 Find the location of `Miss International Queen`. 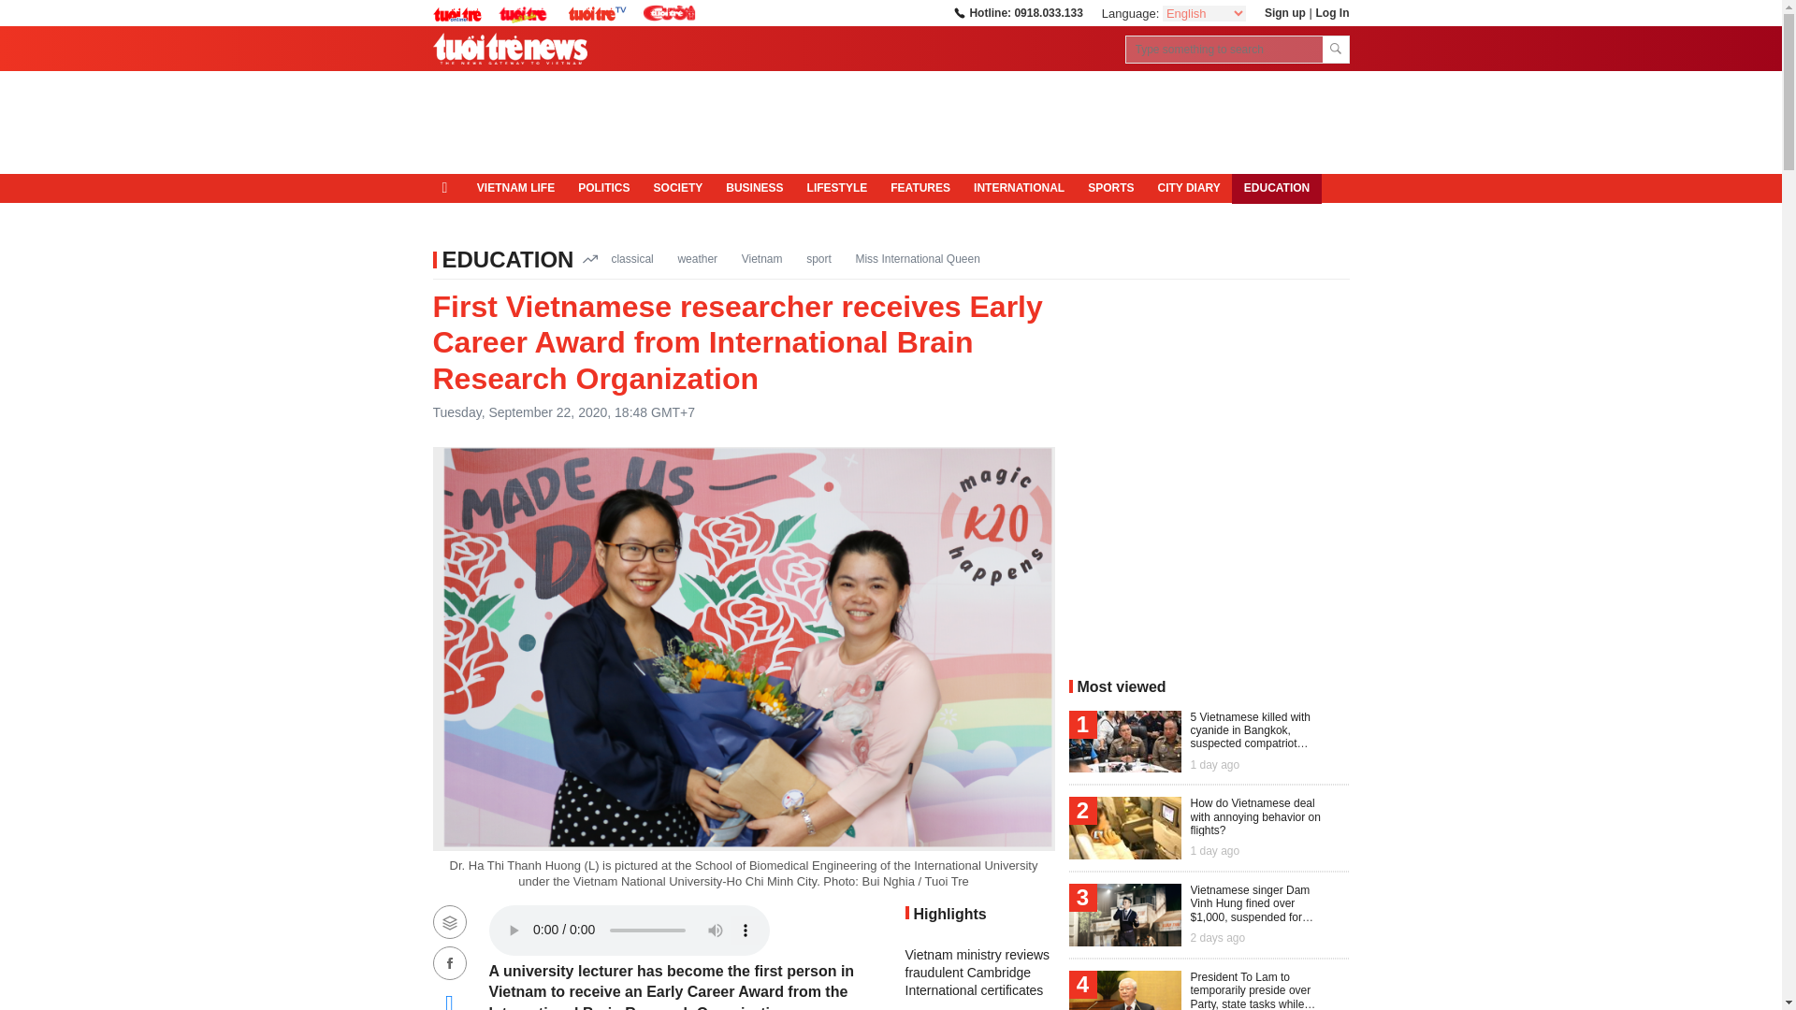

Miss International Queen is located at coordinates (917, 258).